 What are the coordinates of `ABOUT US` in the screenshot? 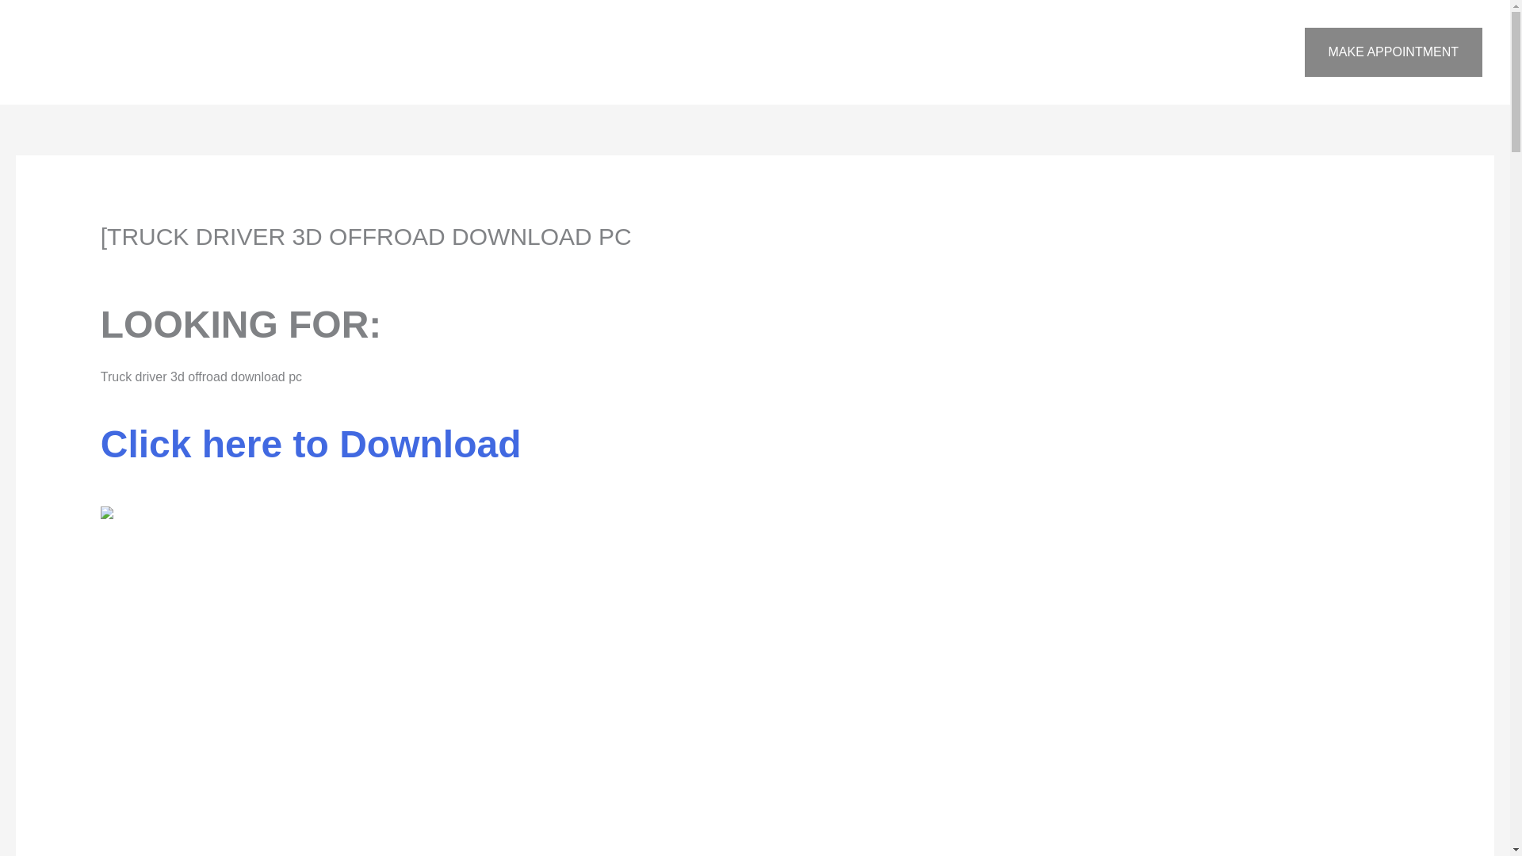 It's located at (979, 52).